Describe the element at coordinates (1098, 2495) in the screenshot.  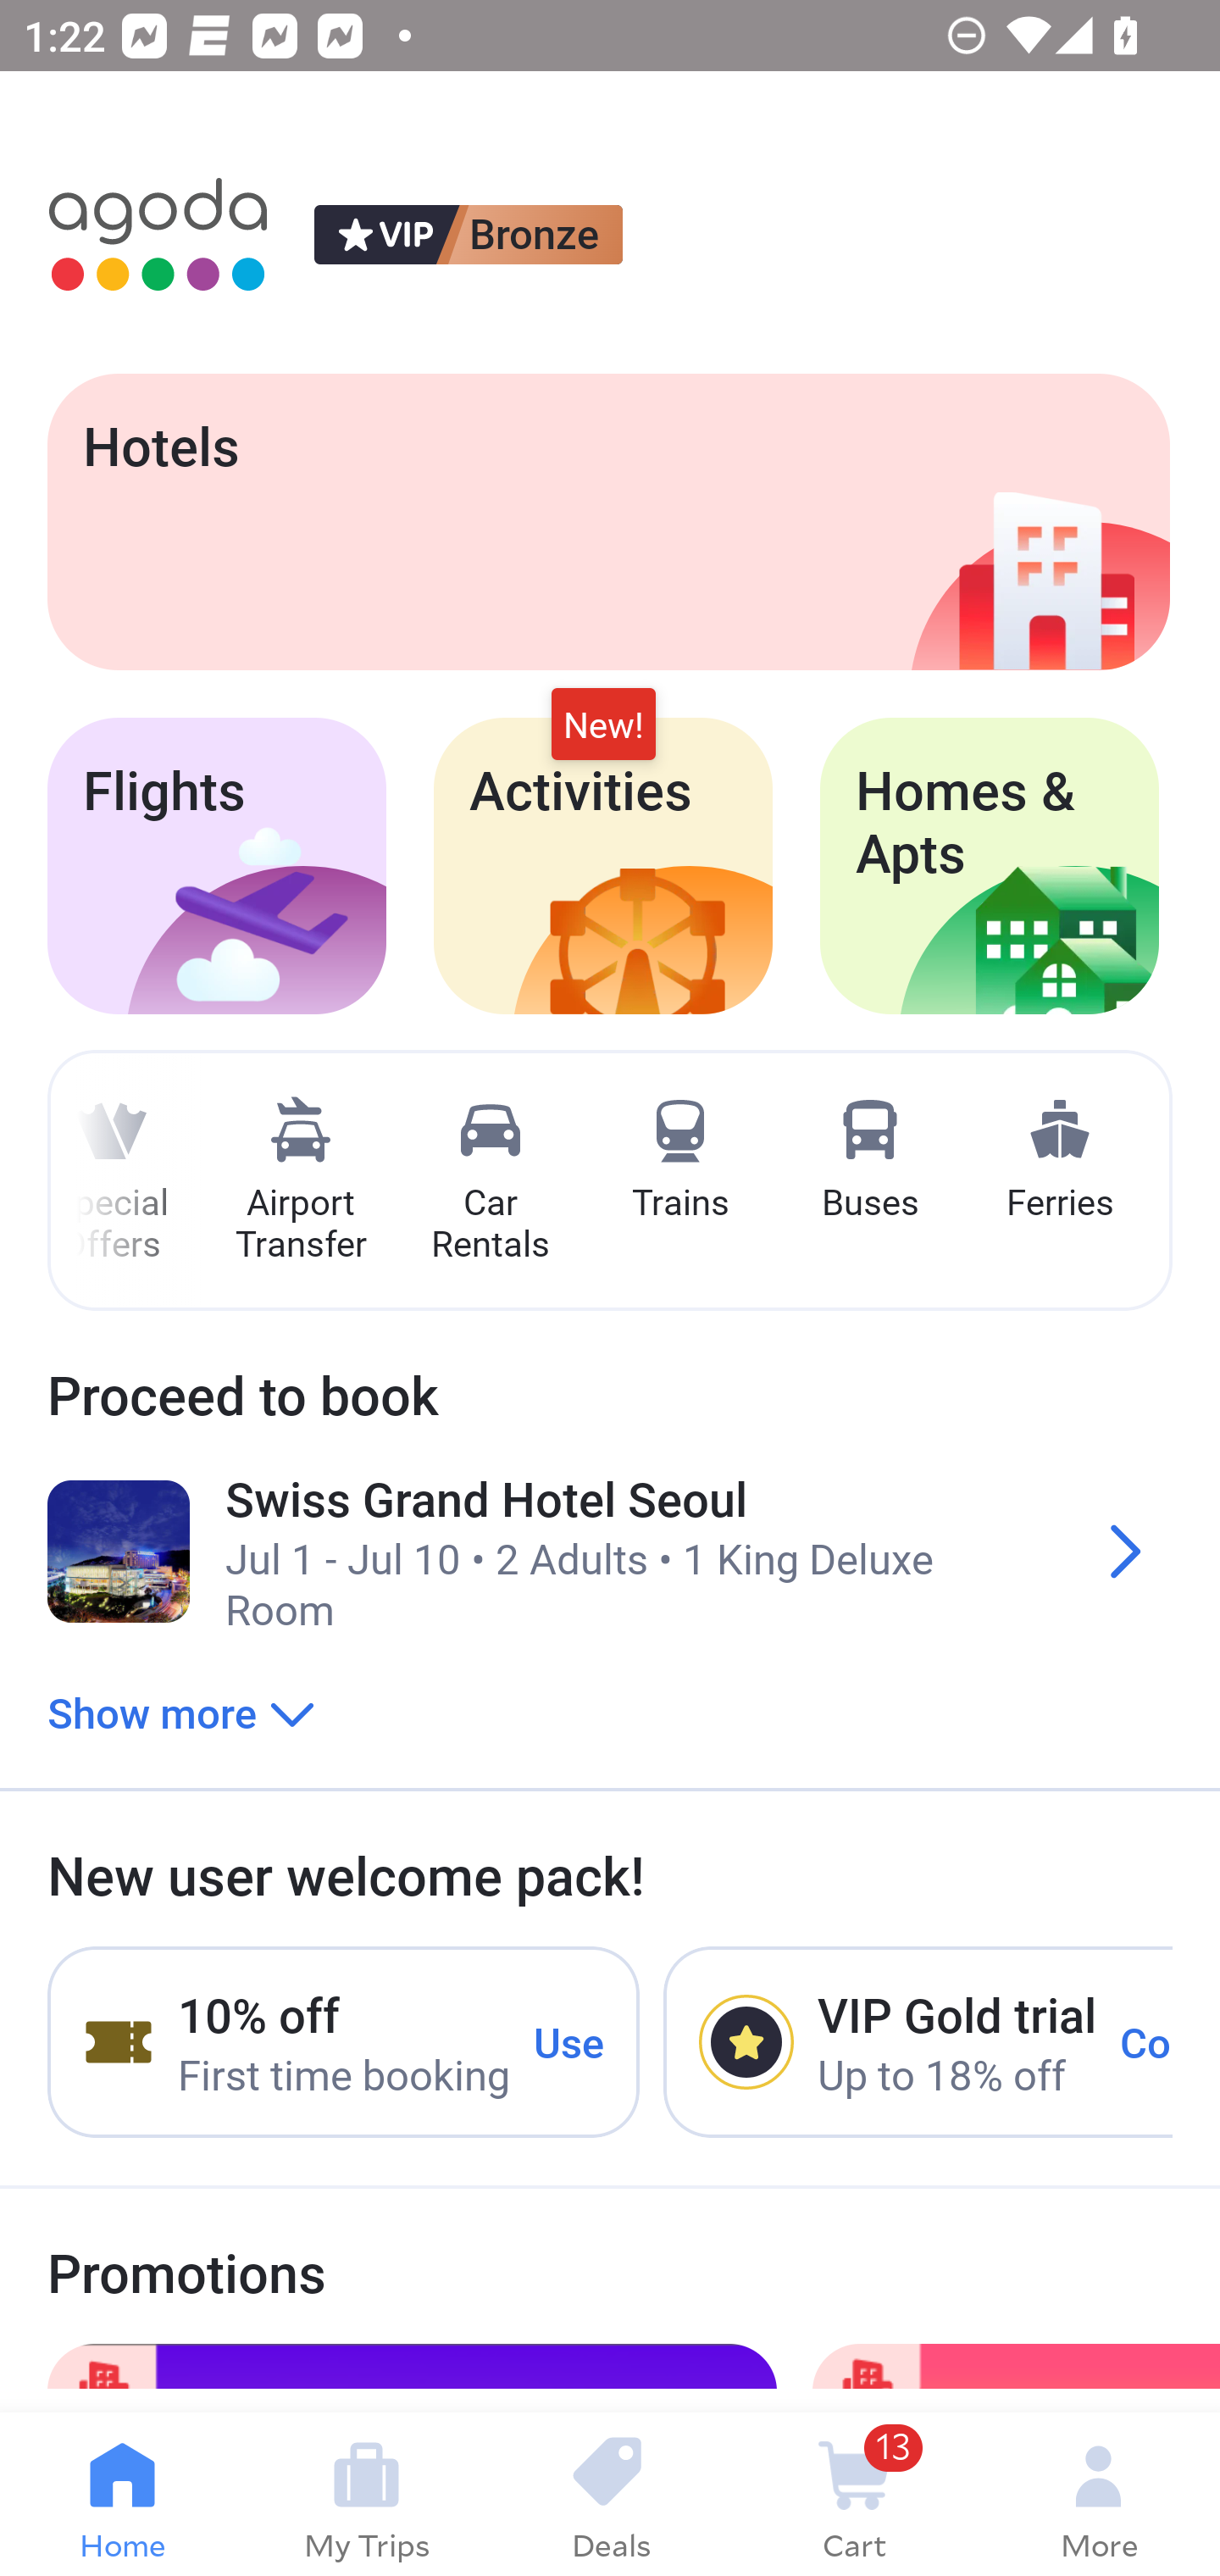
I see `More` at that location.